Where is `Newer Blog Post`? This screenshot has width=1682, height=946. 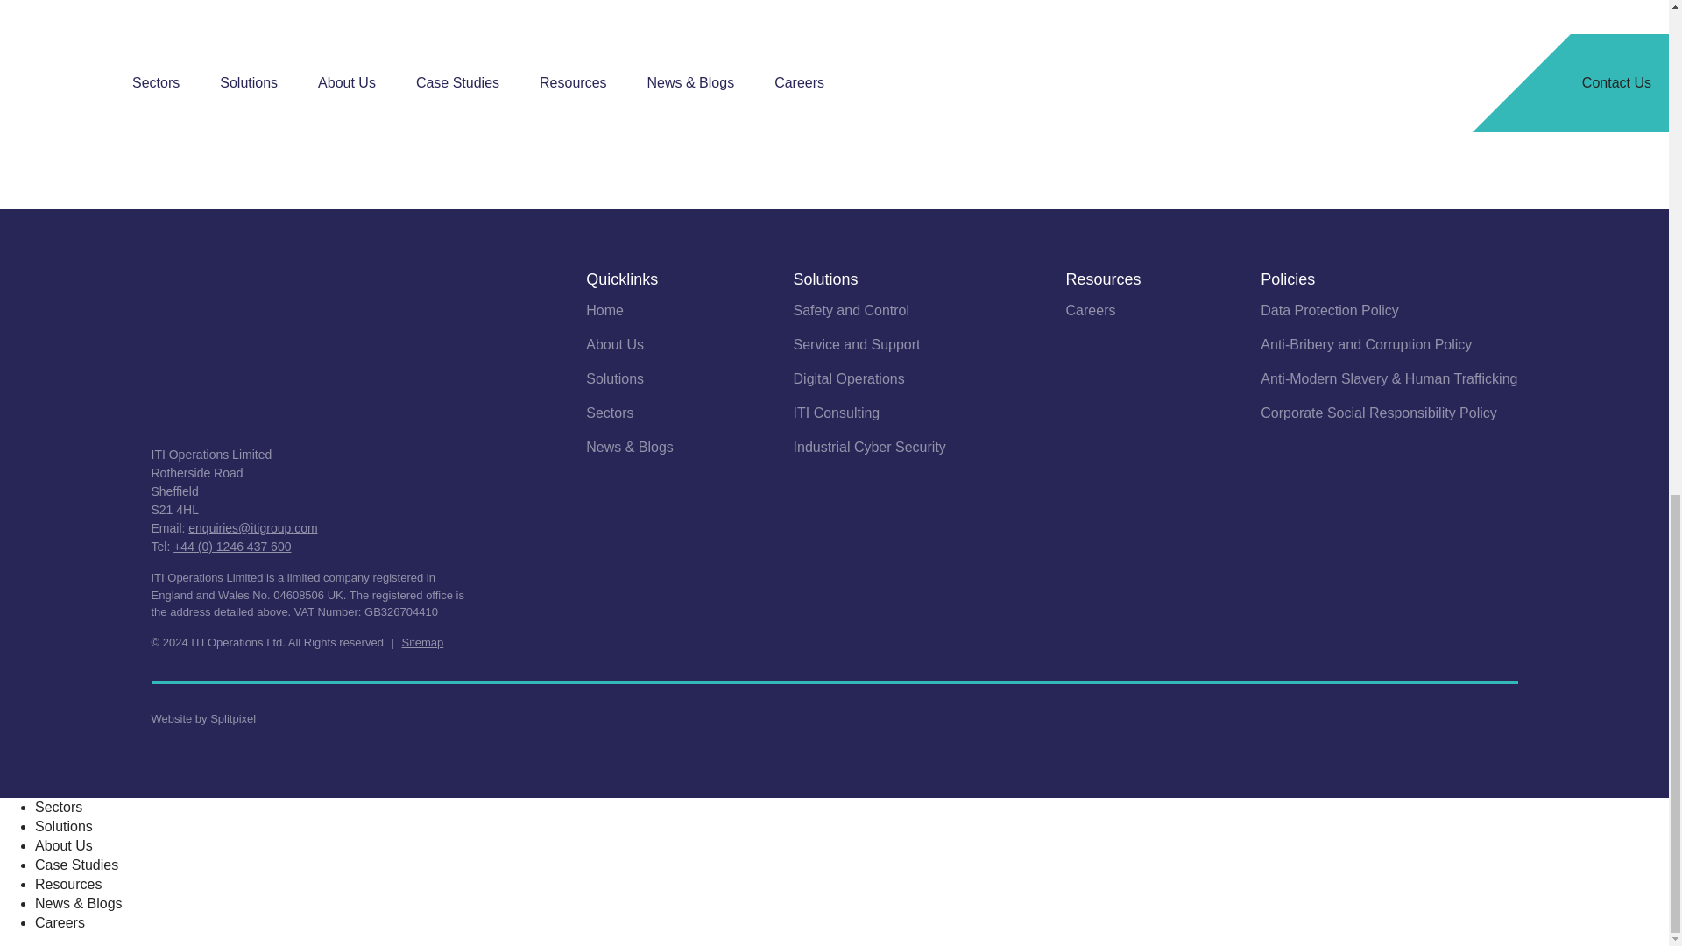 Newer Blog Post is located at coordinates (487, 137).